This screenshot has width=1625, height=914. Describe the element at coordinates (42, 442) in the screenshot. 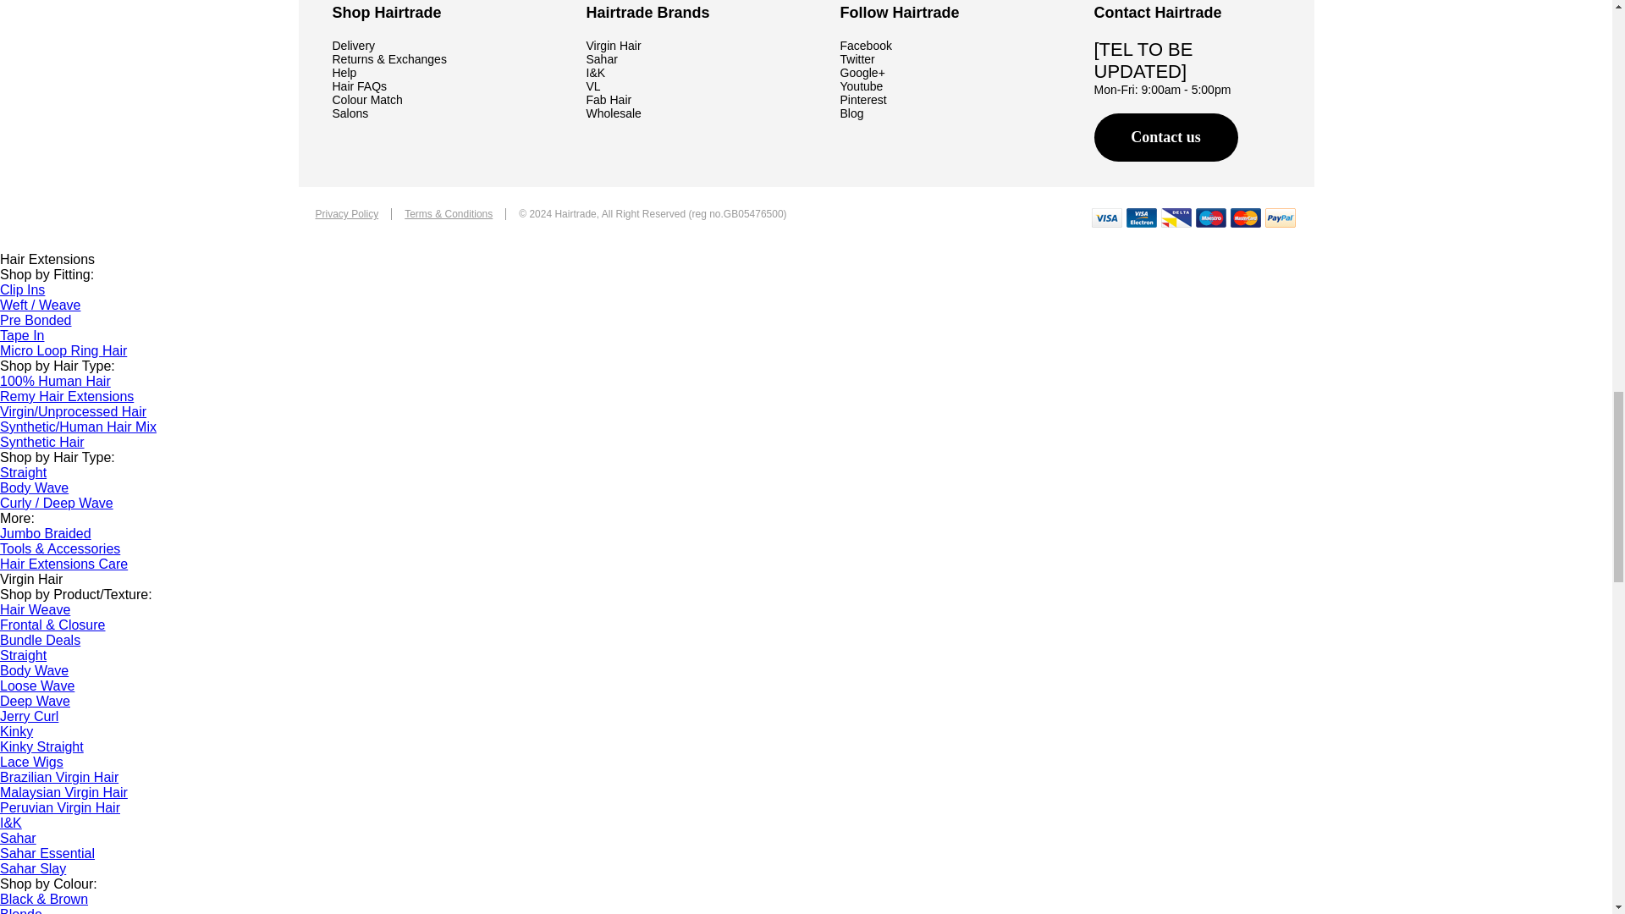

I see `Synthetic Hair` at that location.